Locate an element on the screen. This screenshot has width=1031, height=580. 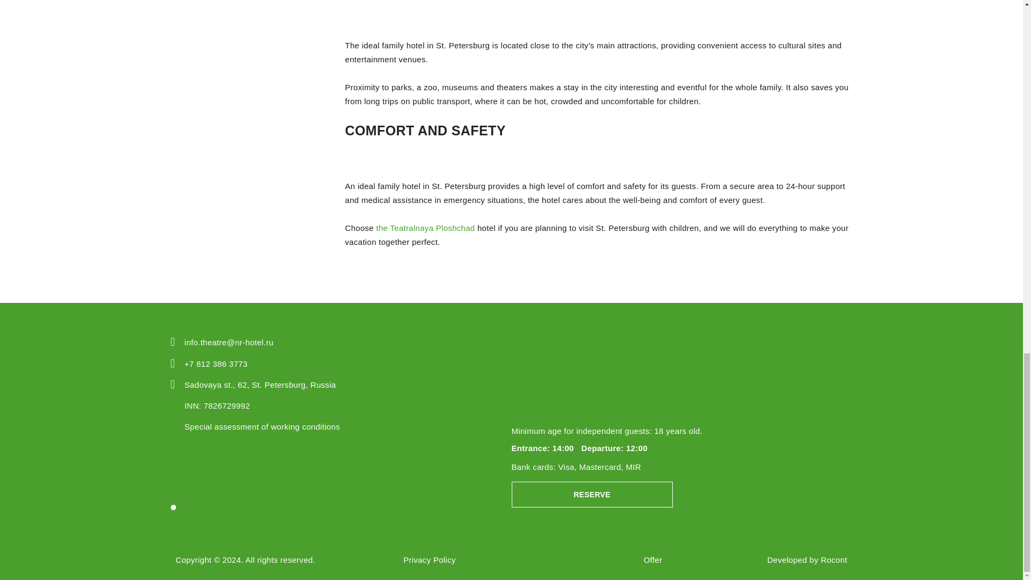
Special assessment of working conditions is located at coordinates (262, 426).